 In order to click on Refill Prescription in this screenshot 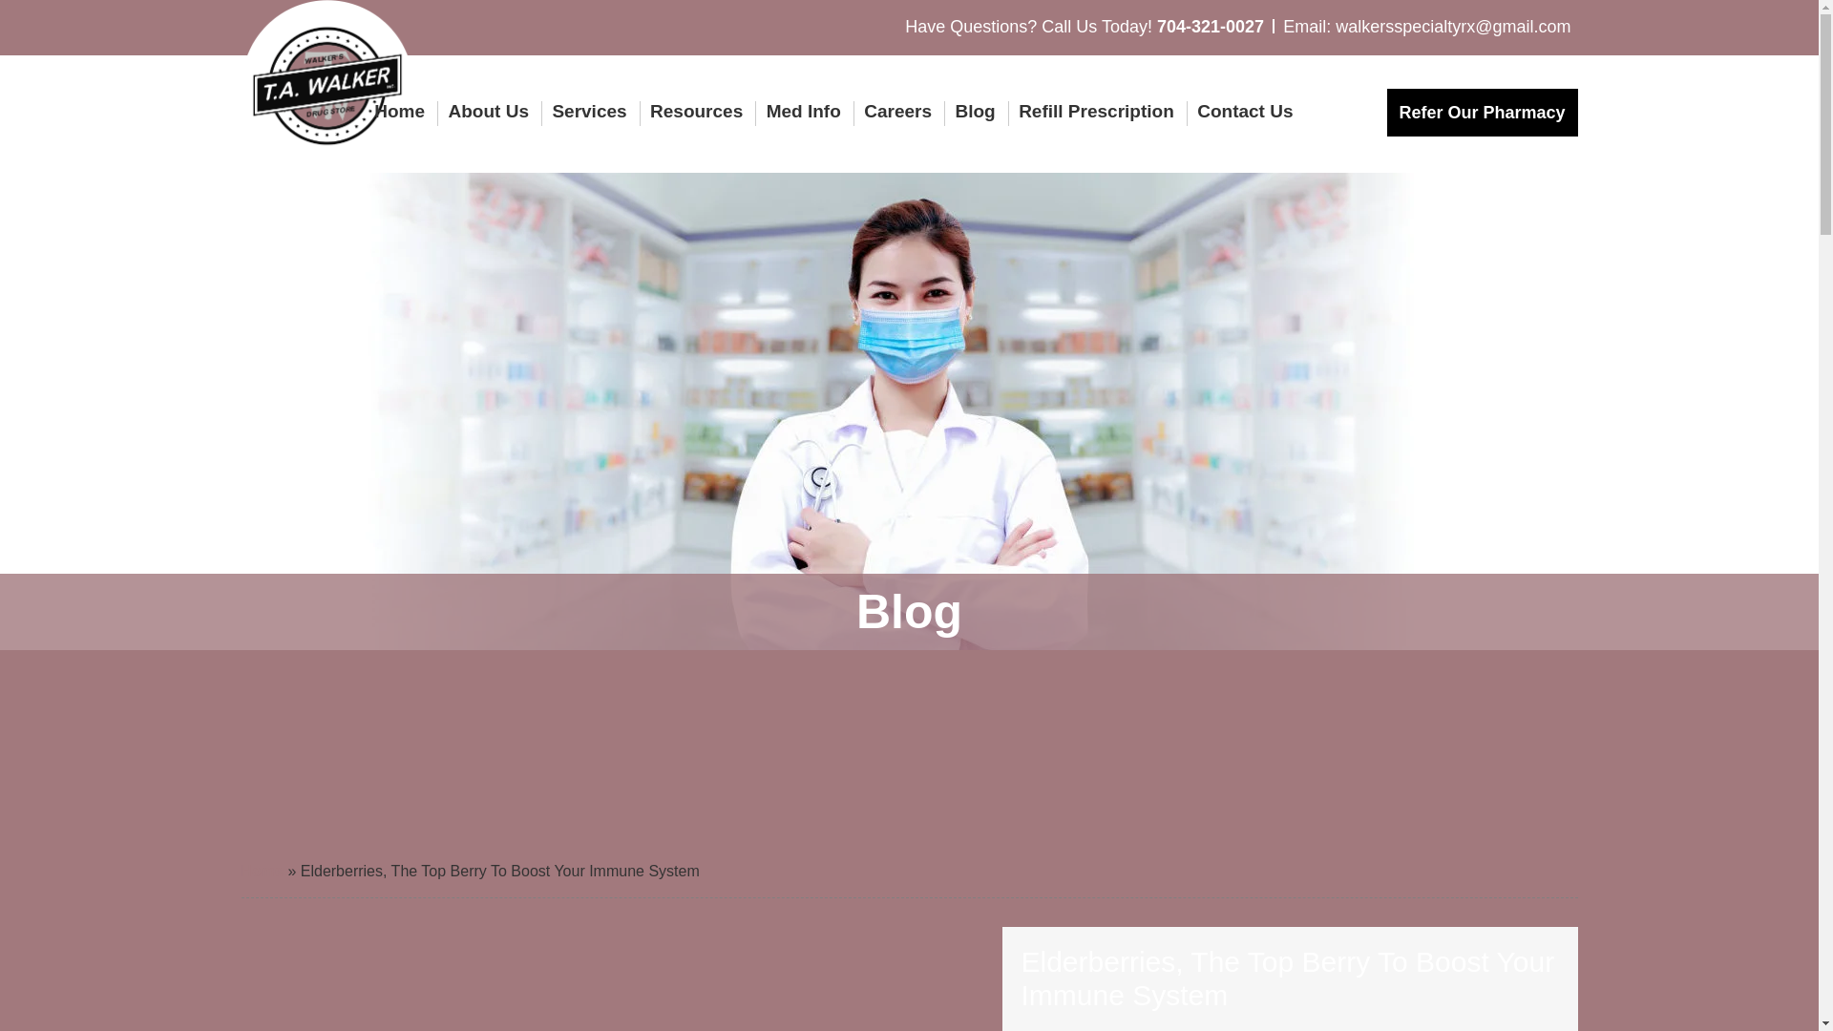, I will do `click(1096, 111)`.